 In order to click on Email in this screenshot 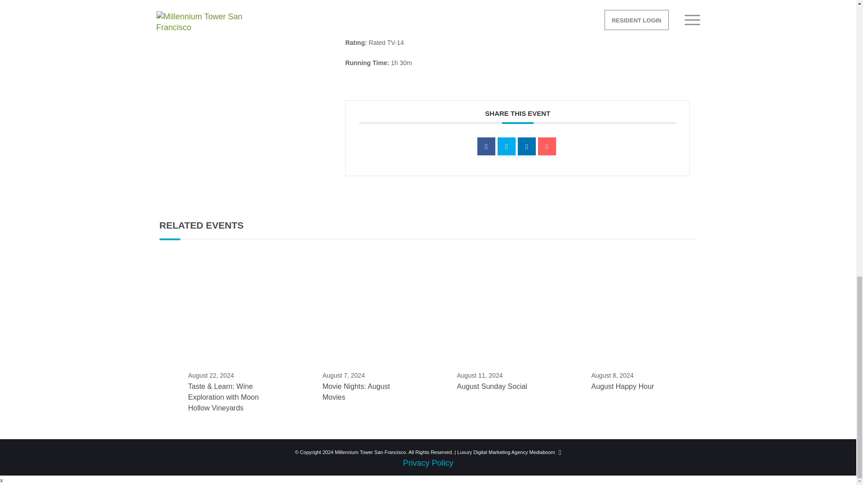, I will do `click(547, 146)`.